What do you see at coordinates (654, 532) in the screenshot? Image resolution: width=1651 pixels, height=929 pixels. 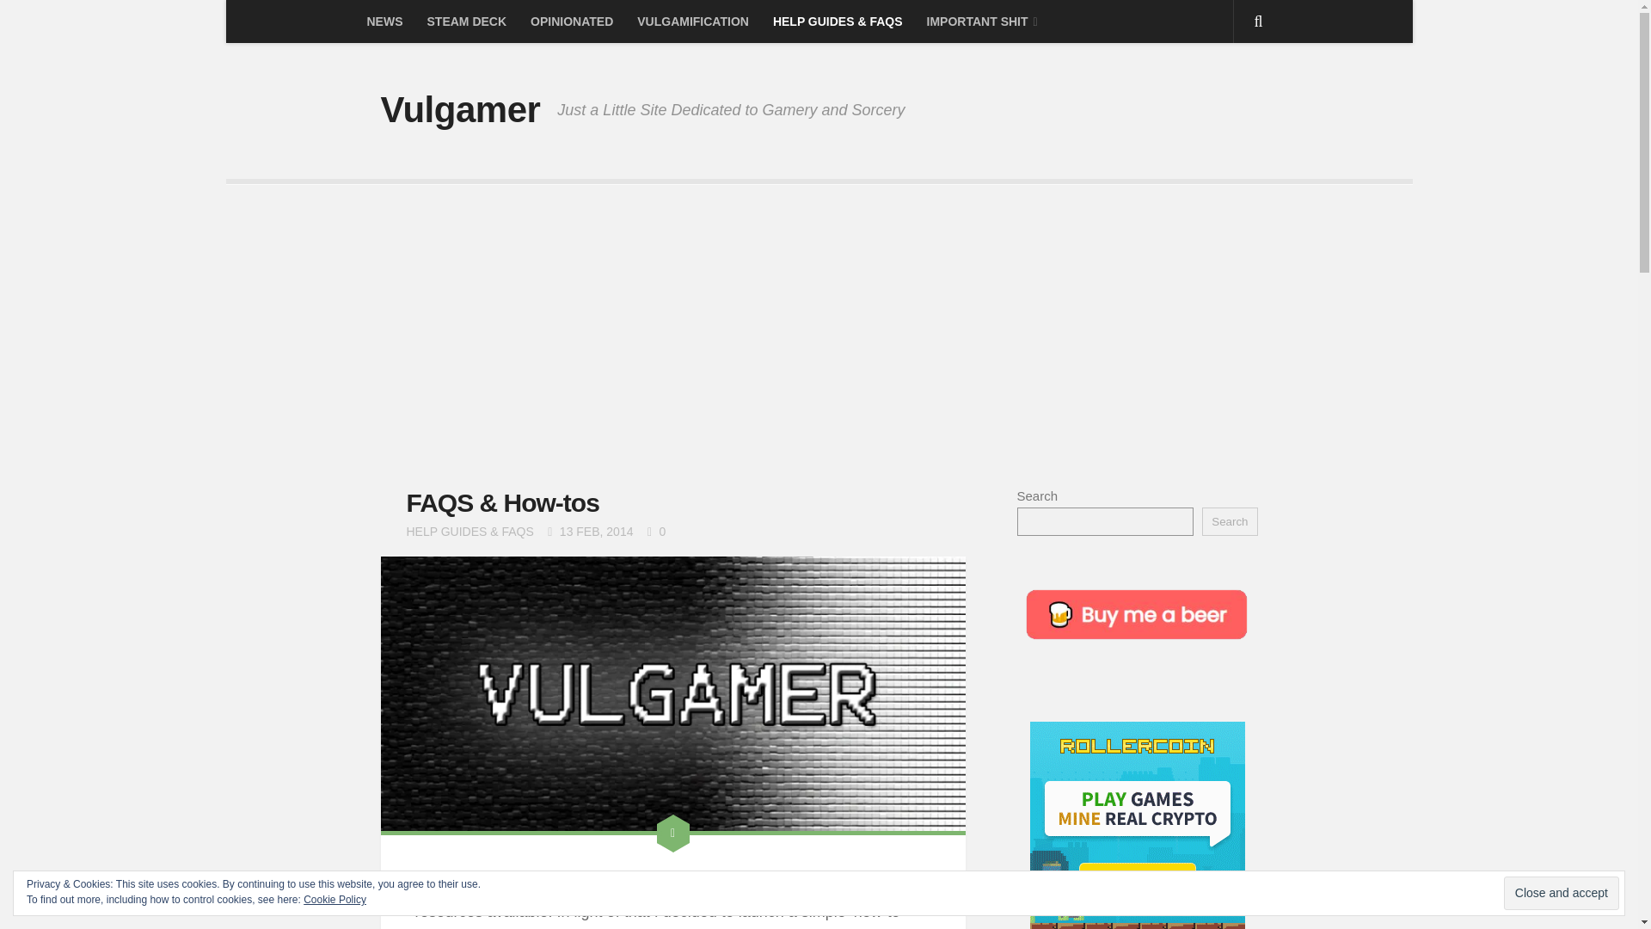 I see `0` at bounding box center [654, 532].